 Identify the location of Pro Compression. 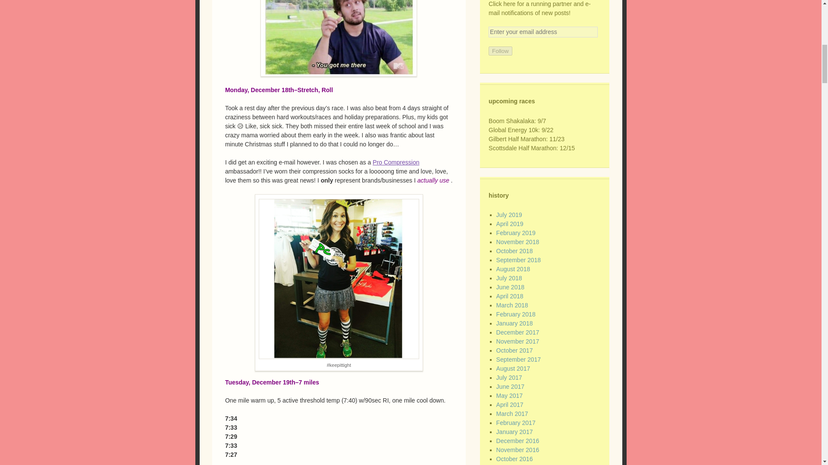
(396, 162).